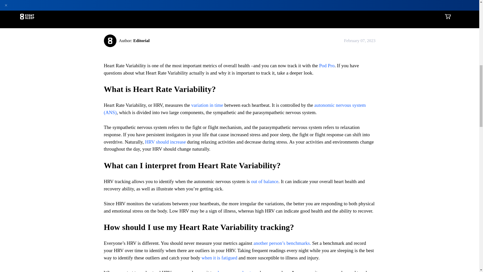 The image size is (483, 272). Describe the element at coordinates (219, 258) in the screenshot. I see `when it is fatigued` at that location.